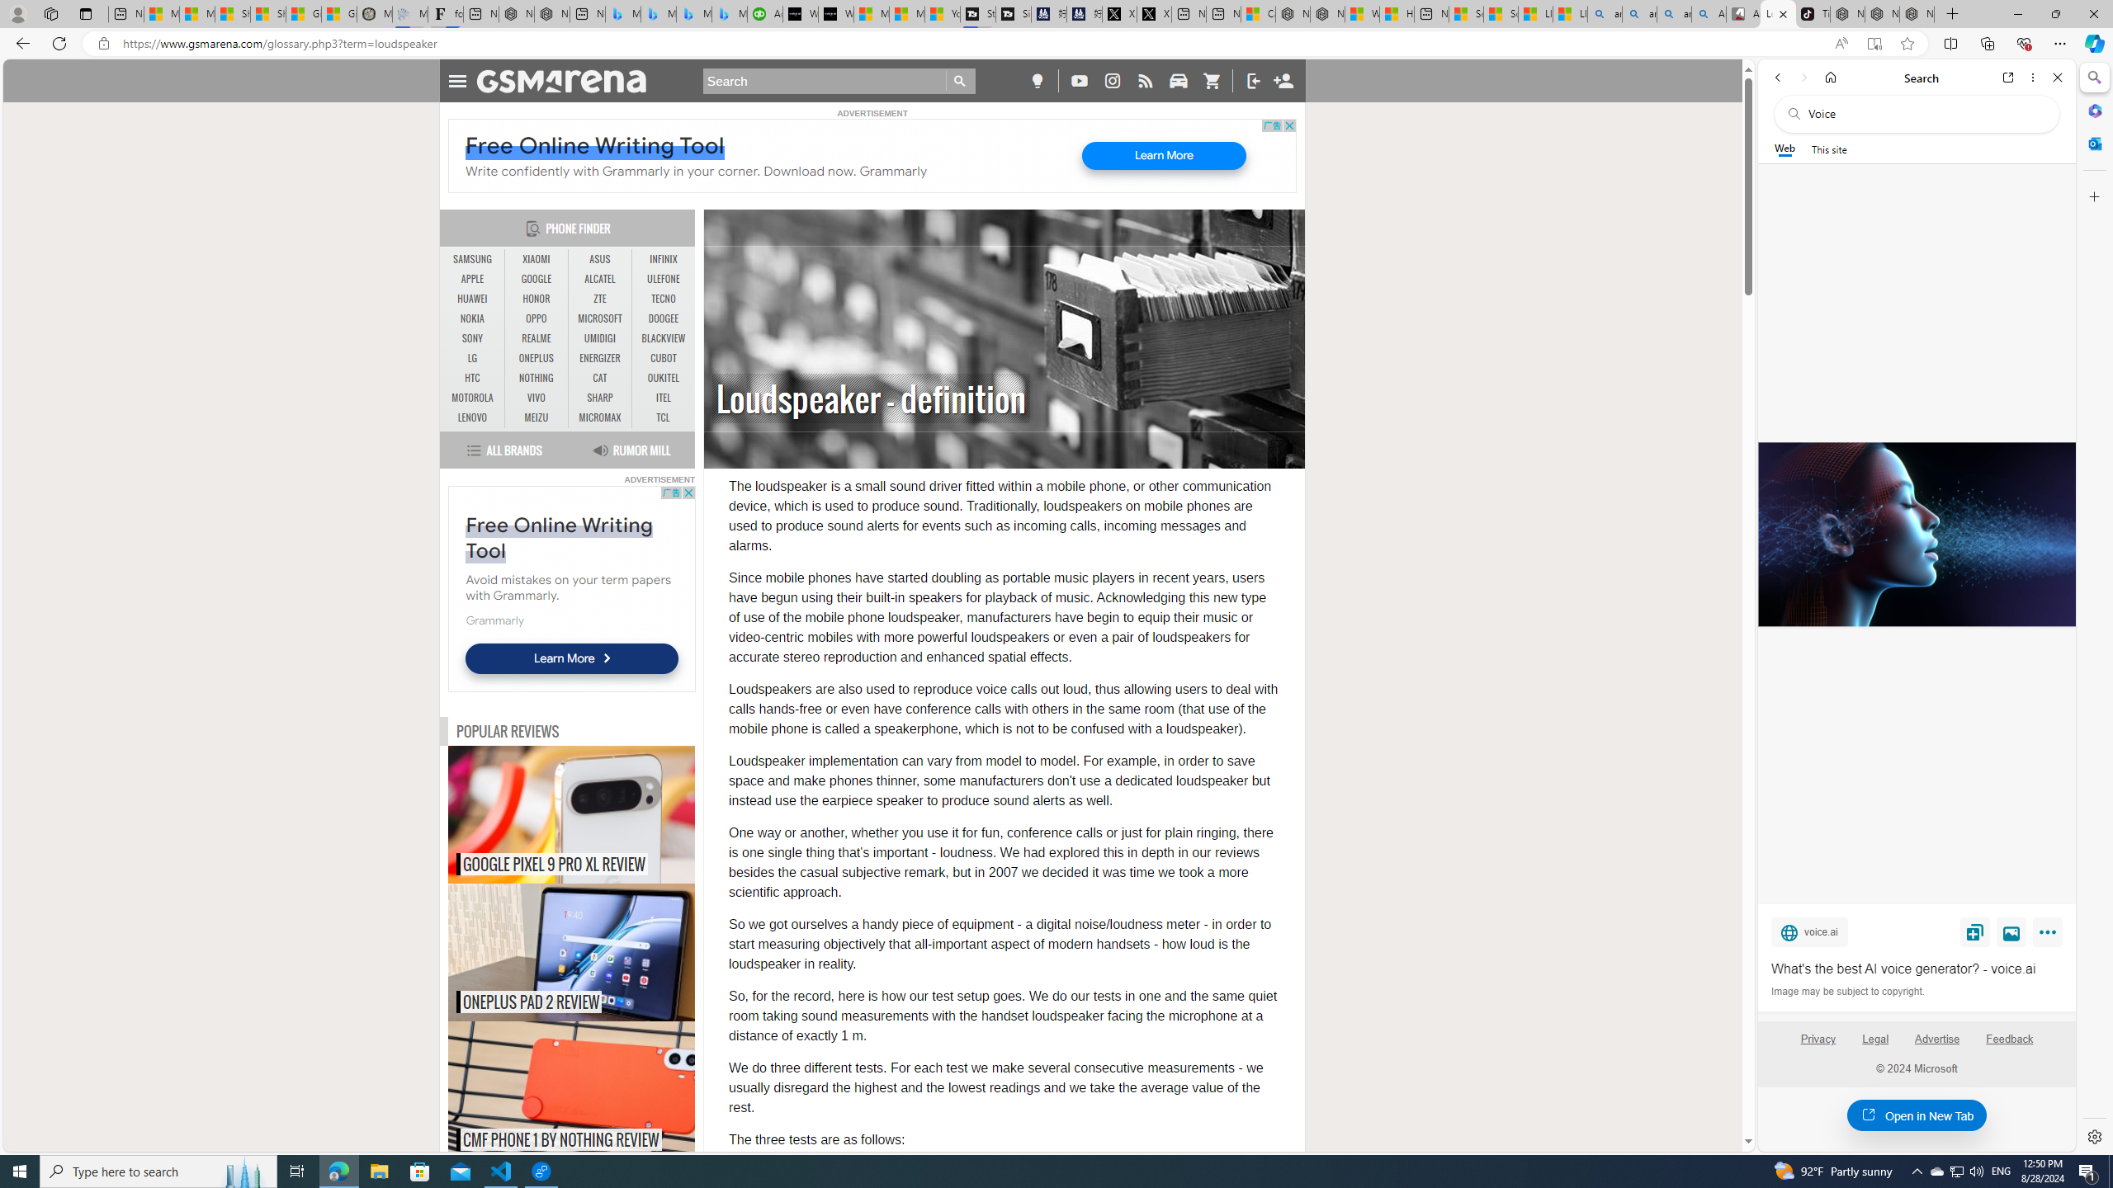 This screenshot has height=1188, width=2113. Describe the element at coordinates (764, 14) in the screenshot. I see `Accounting Software for Accountants, CPAs and Bookkeepers` at that location.